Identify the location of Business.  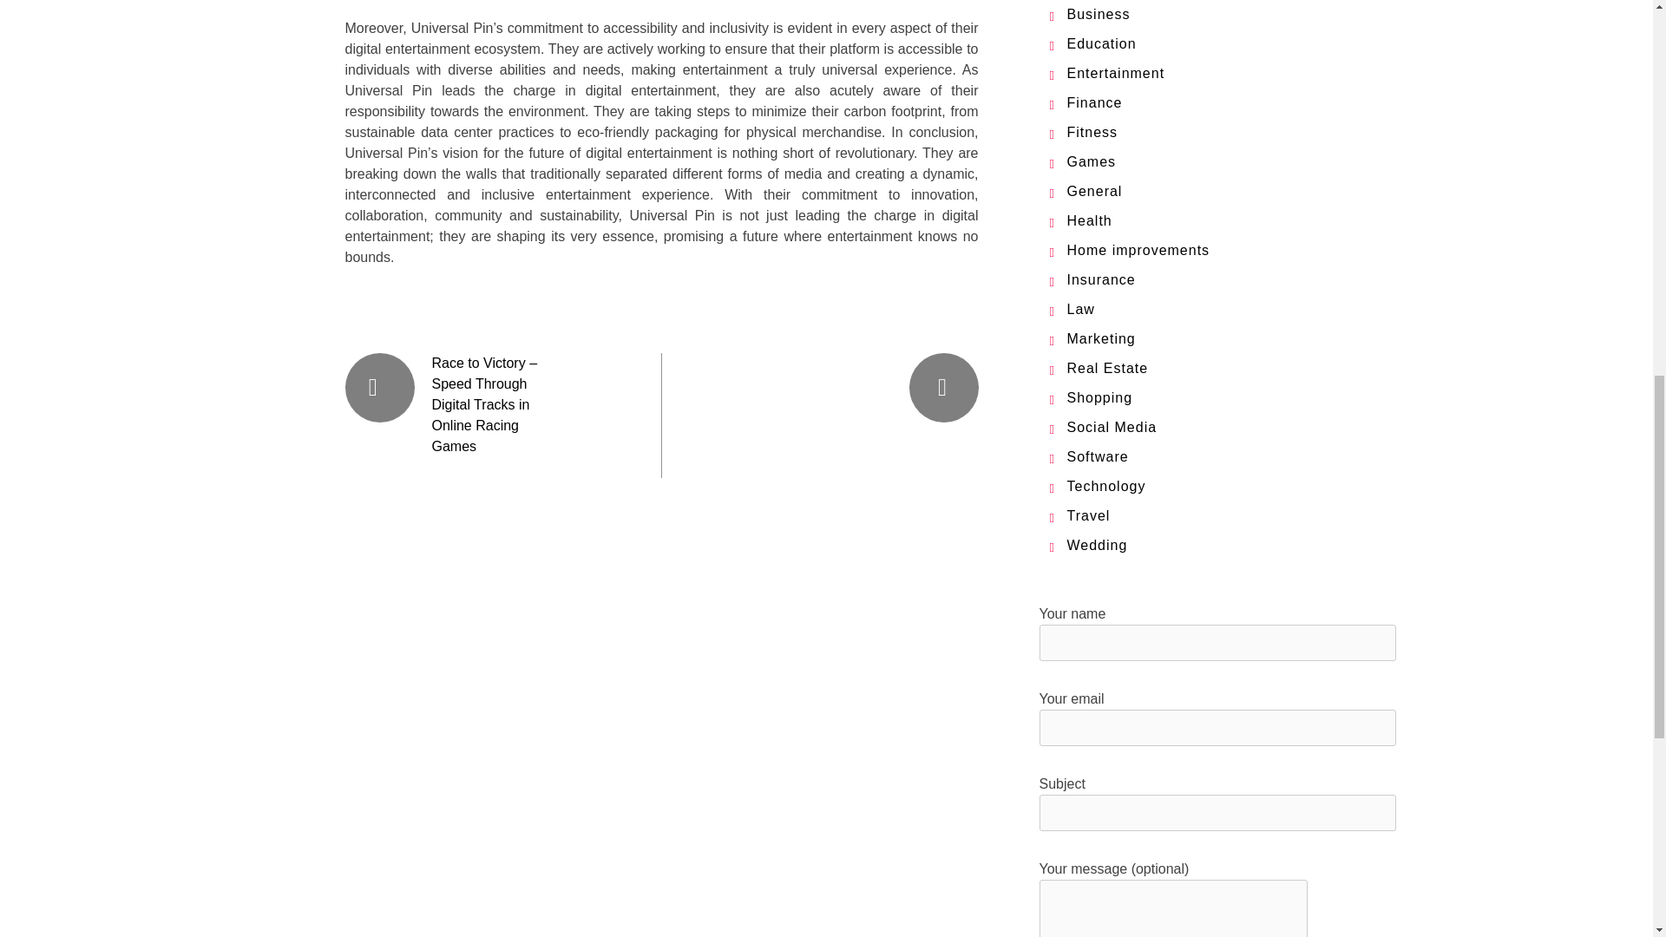
(1099, 14).